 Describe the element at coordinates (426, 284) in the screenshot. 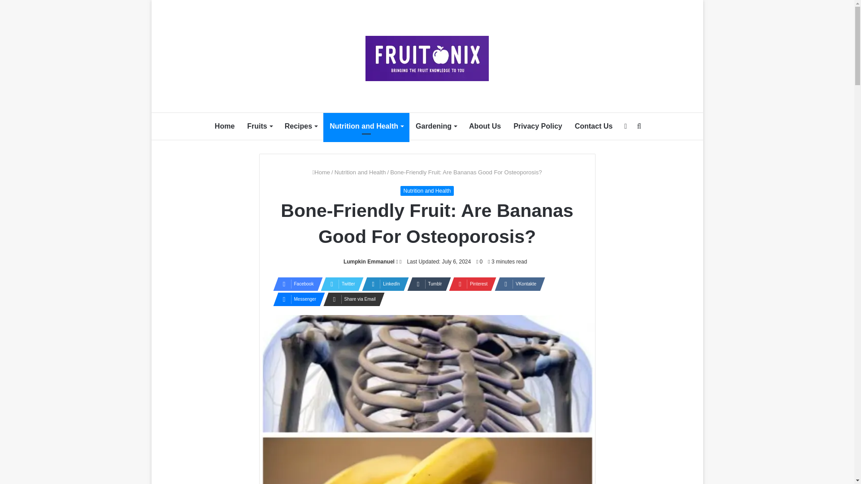

I see `Tumblr` at that location.